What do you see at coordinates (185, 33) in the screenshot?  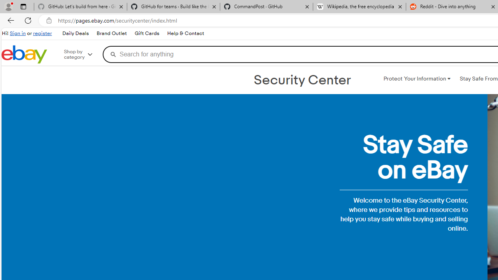 I see `Help & Contact` at bounding box center [185, 33].